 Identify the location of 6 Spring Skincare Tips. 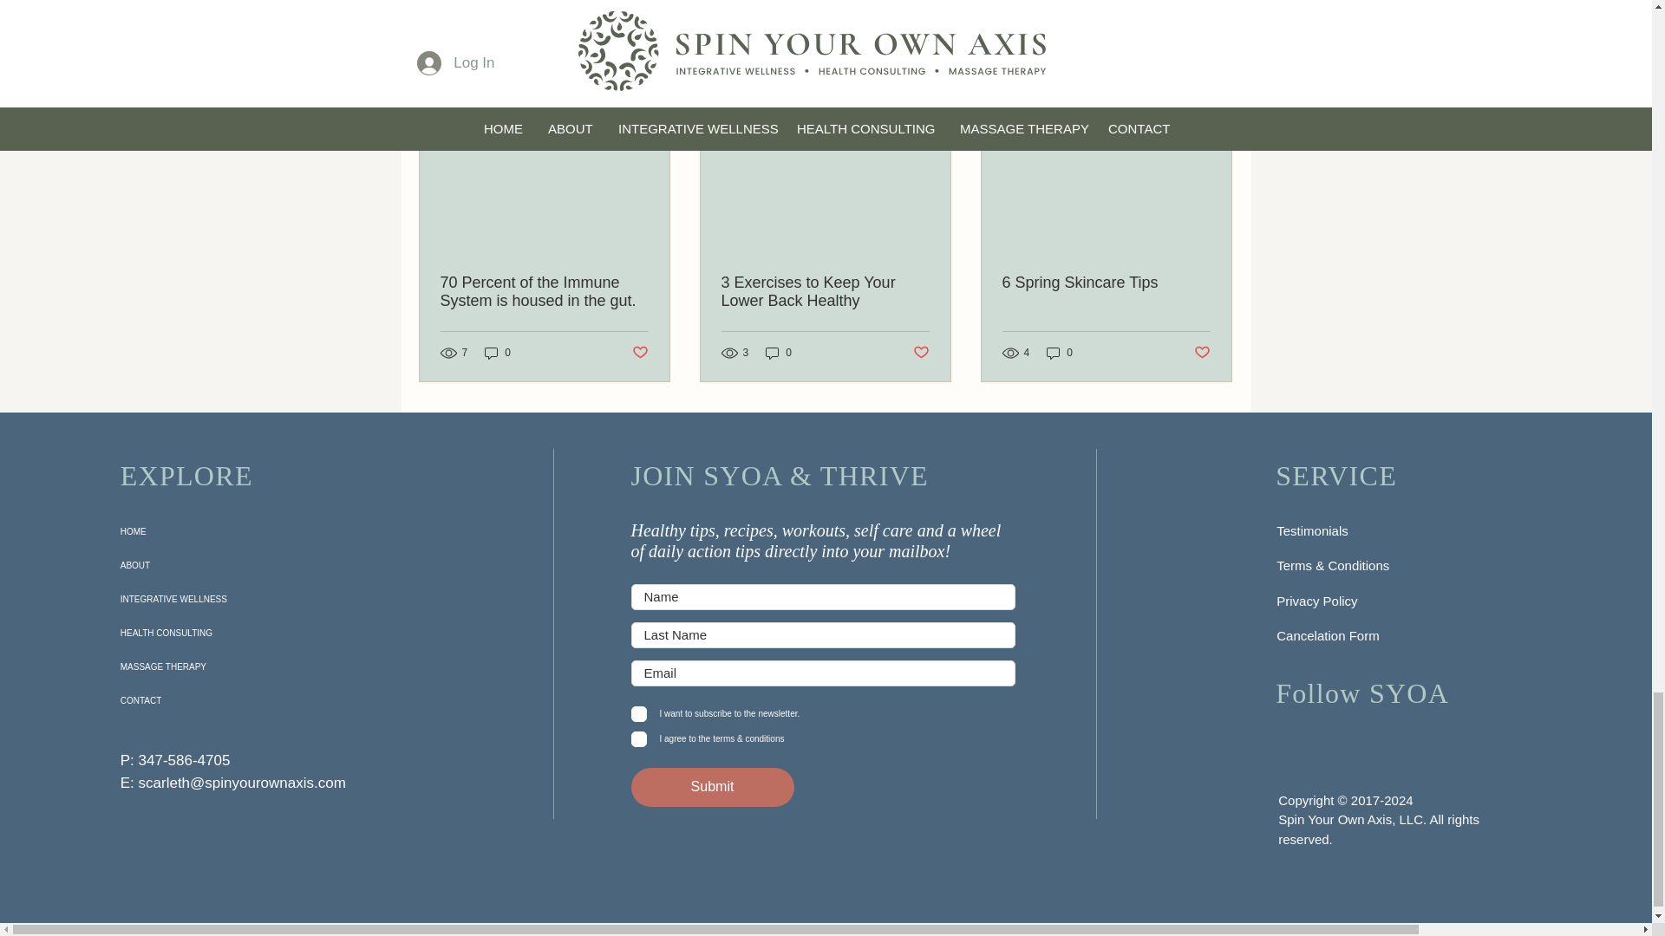
(1106, 283).